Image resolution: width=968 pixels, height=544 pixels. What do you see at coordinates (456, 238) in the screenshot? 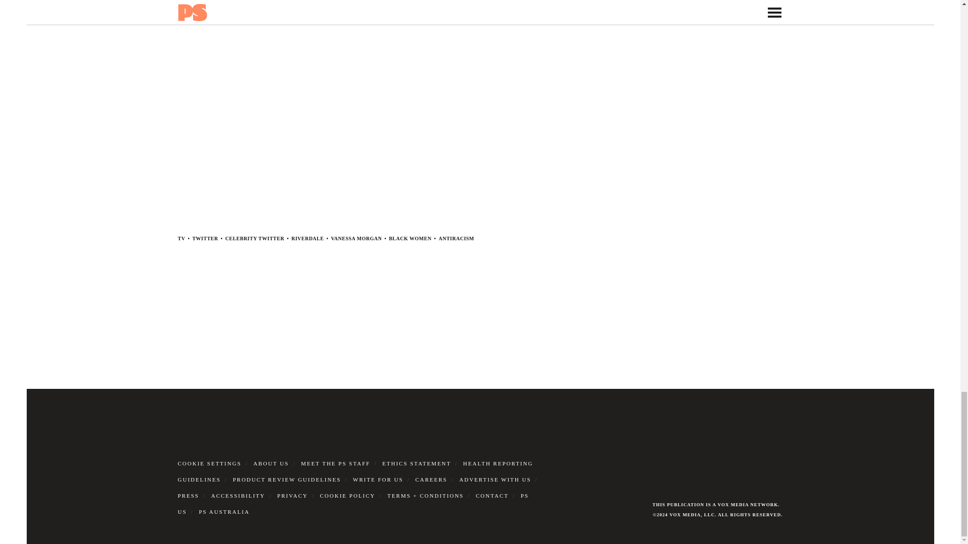
I see `ANTIRACISM` at bounding box center [456, 238].